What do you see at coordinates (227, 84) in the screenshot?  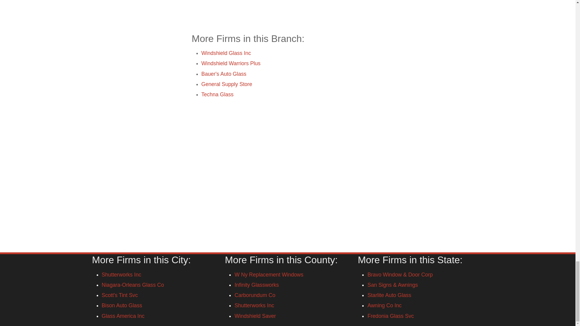 I see `General Supply Store` at bounding box center [227, 84].